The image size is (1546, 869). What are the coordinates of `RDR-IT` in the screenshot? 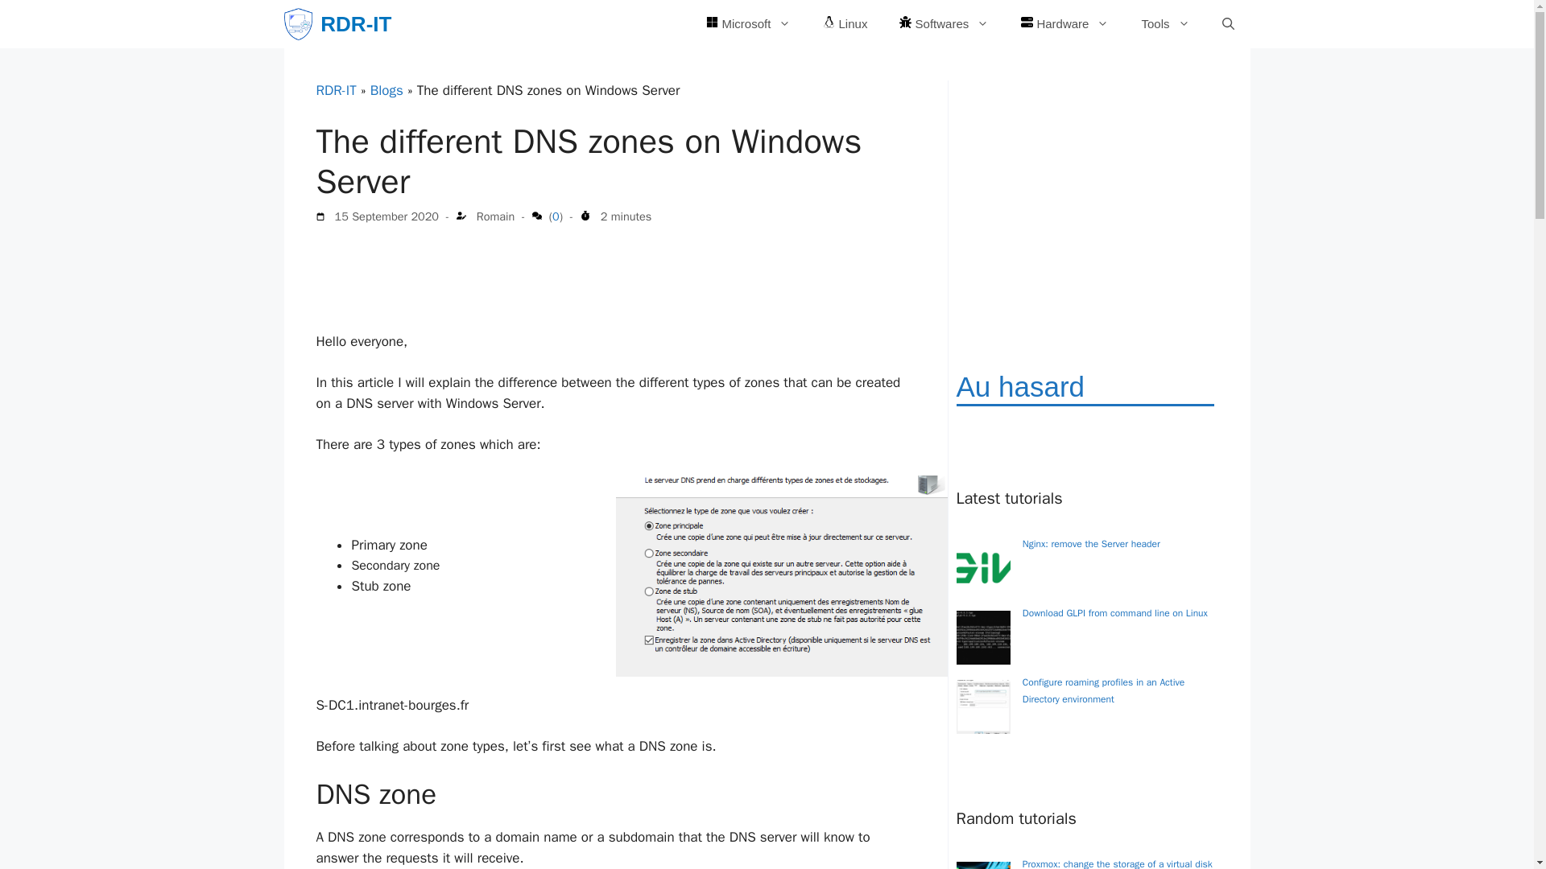 It's located at (335, 90).